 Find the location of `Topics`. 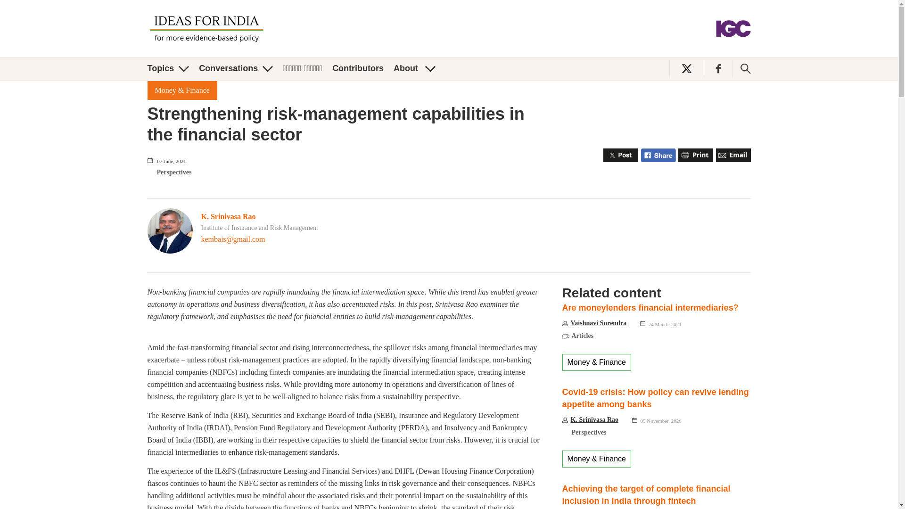

Topics is located at coordinates (168, 68).